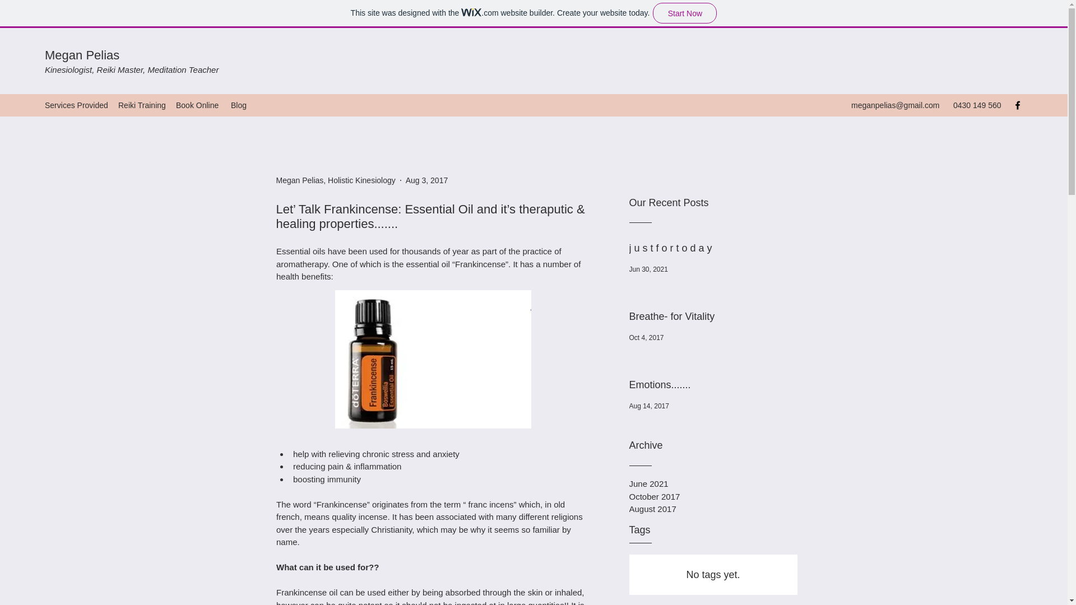 Image resolution: width=1076 pixels, height=605 pixels. I want to click on j u s t f o r t o d a y, so click(708, 250).